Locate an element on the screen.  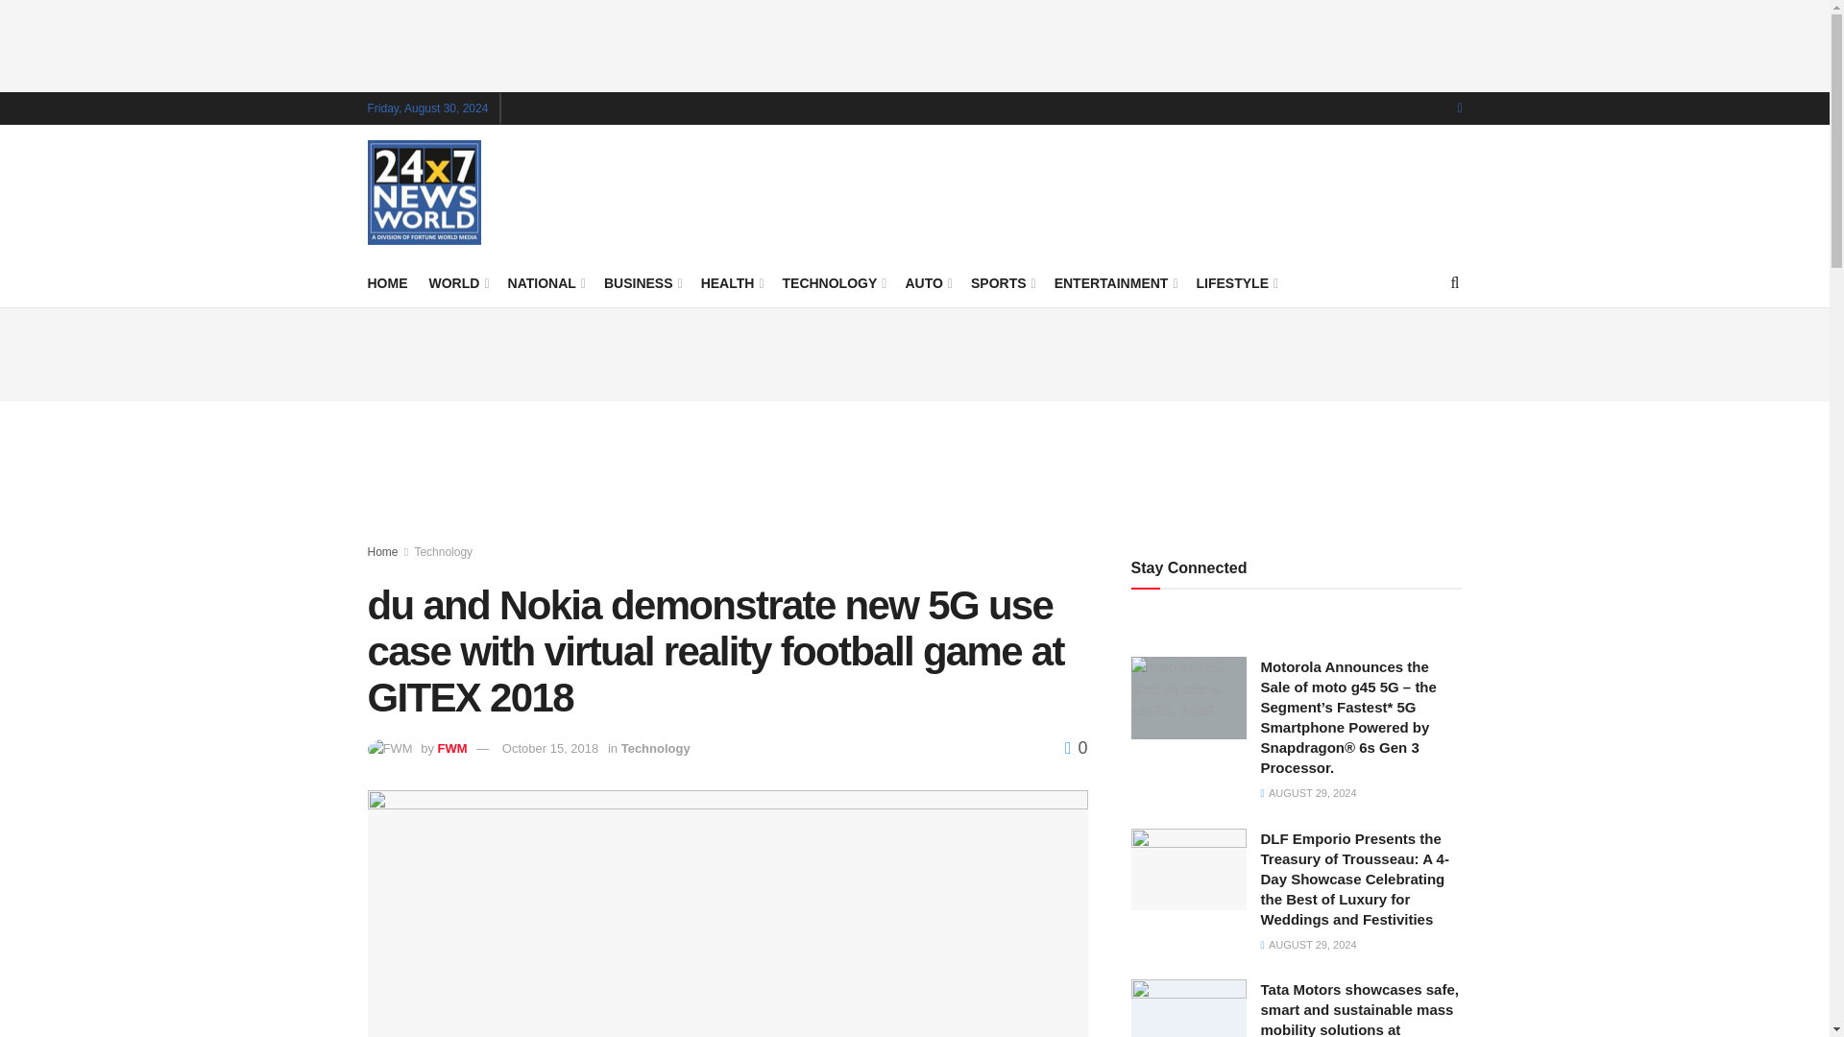
BUSINESS is located at coordinates (642, 282).